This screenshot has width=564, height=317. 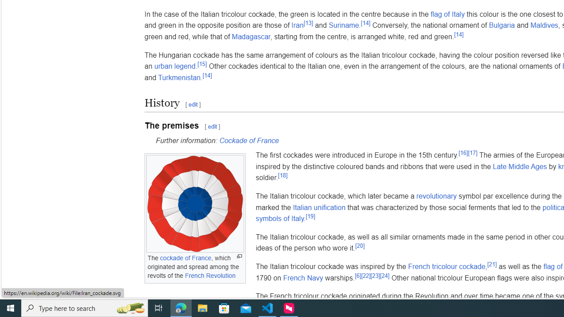 I want to click on French Revolution, so click(x=210, y=276).